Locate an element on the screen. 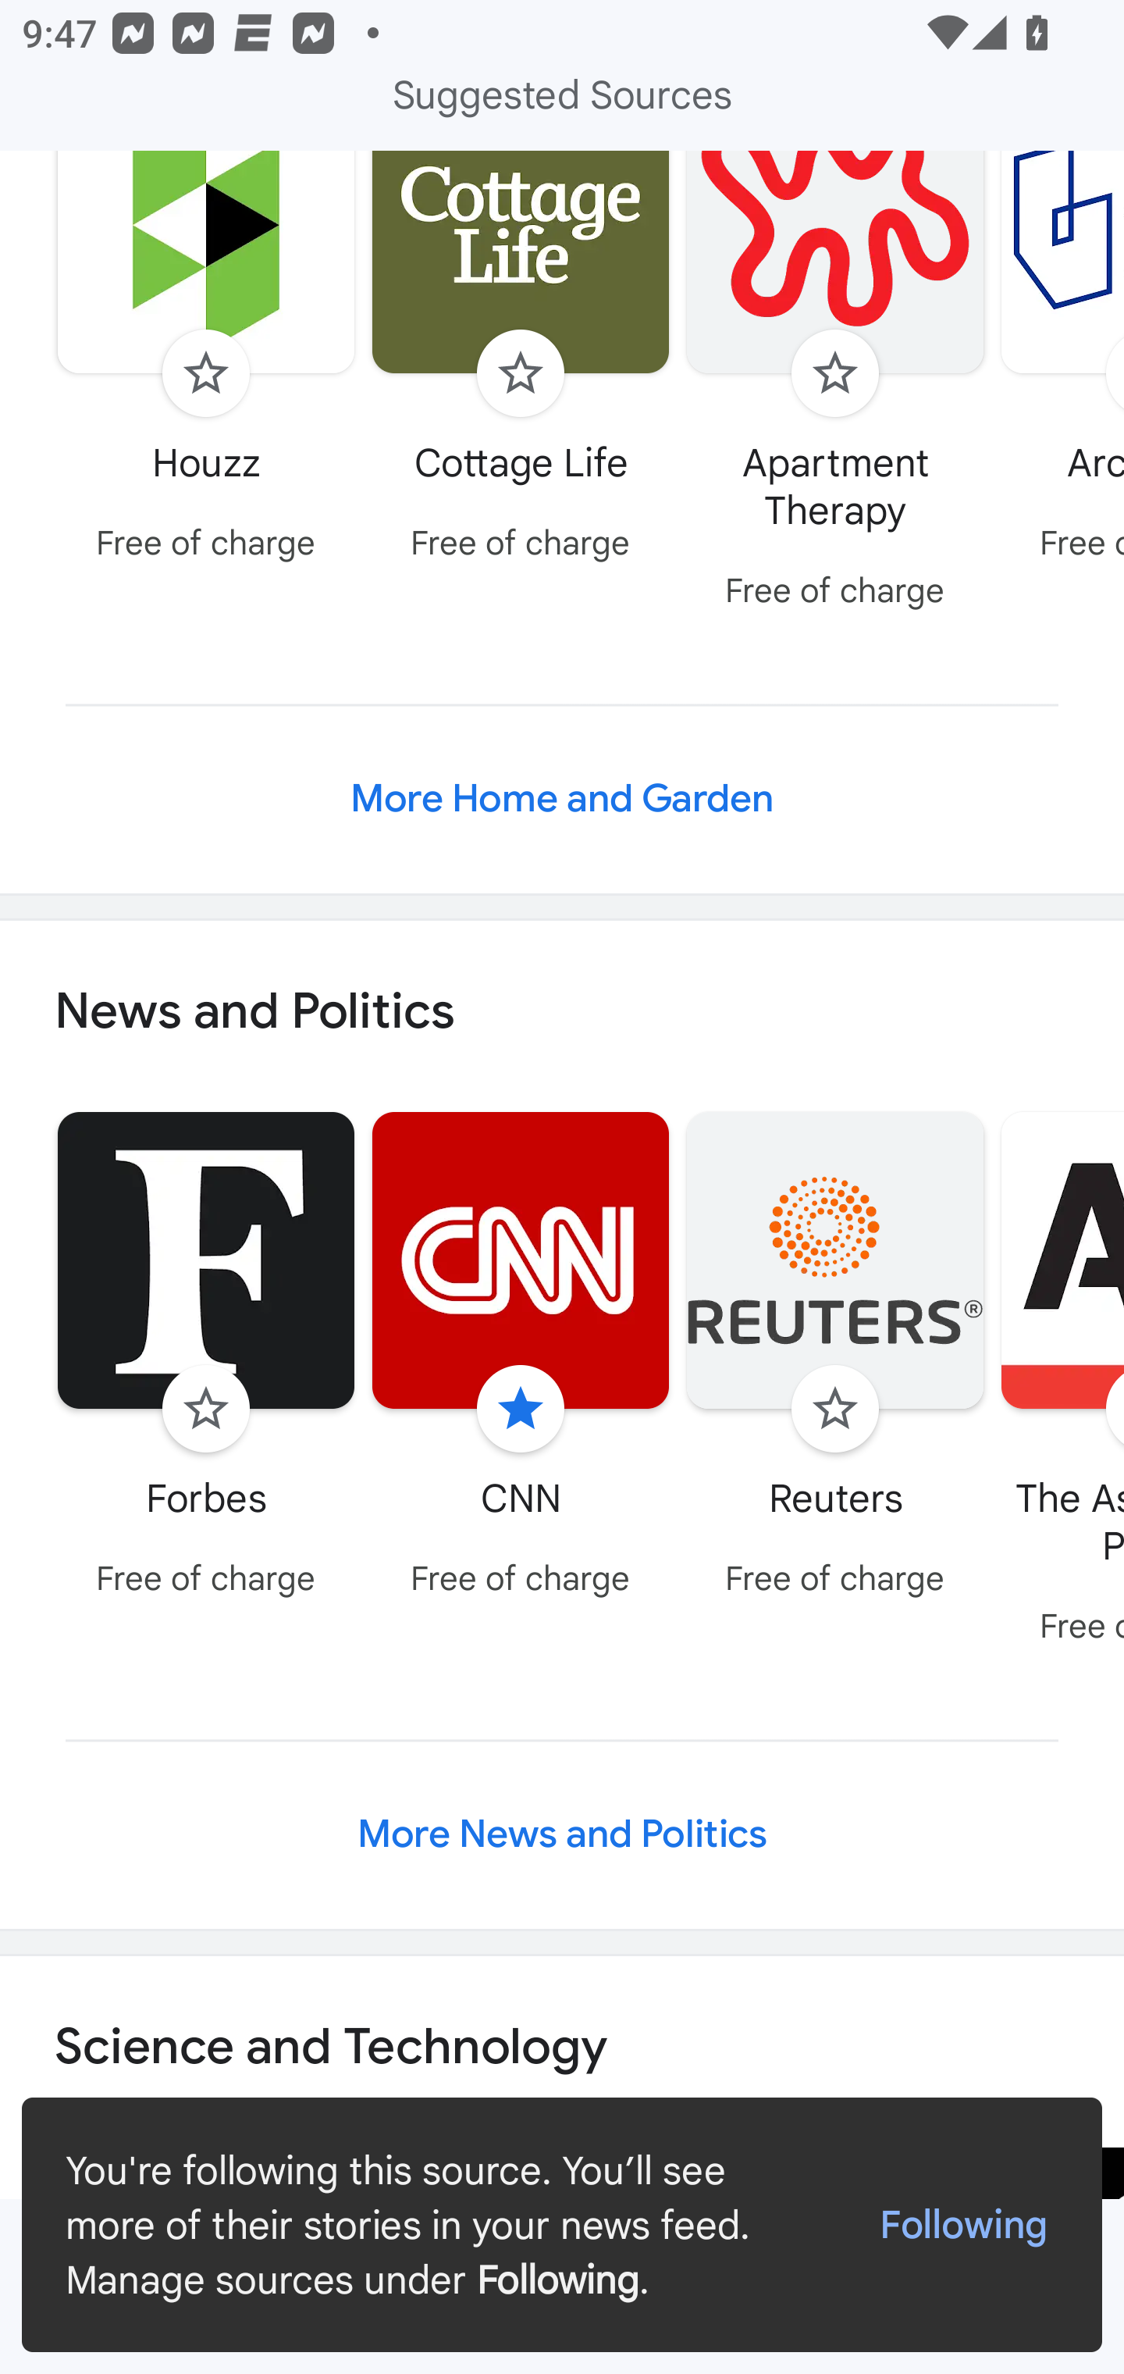  Follow Apartment Therapy Free of charge is located at coordinates (835, 387).